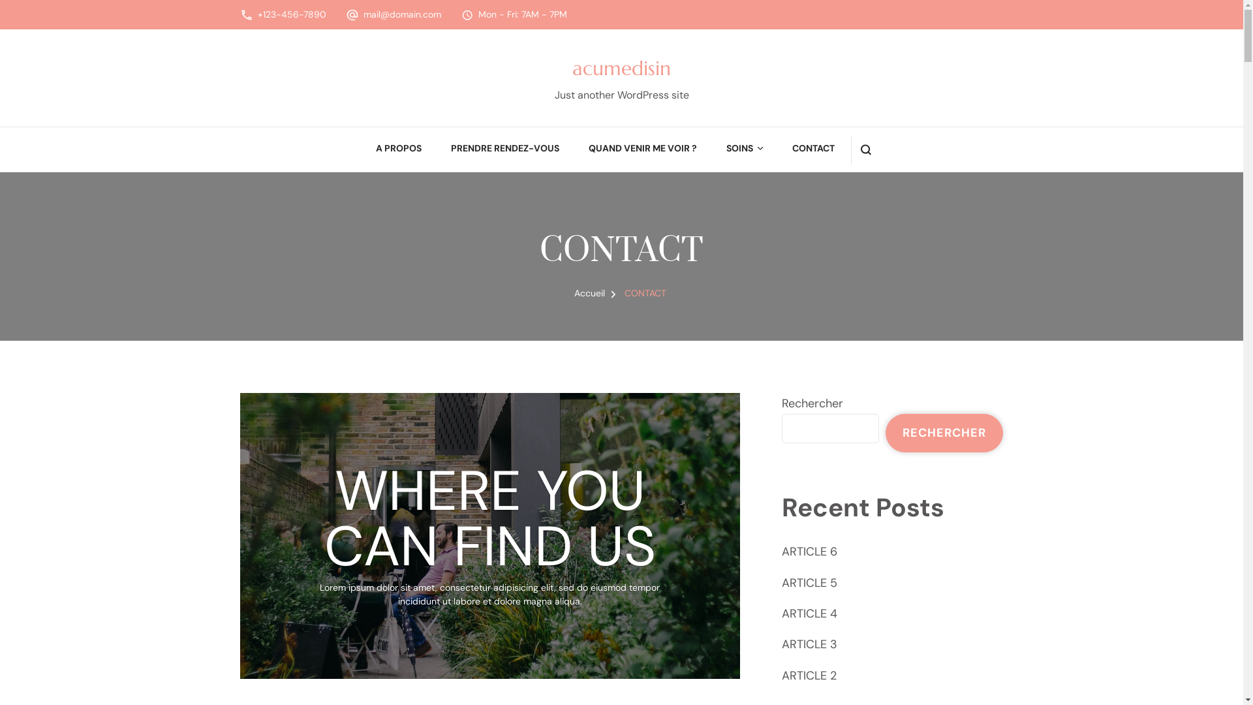 Image resolution: width=1253 pixels, height=705 pixels. What do you see at coordinates (643, 149) in the screenshot?
I see `QUAND VENIR ME VOIR ?` at bounding box center [643, 149].